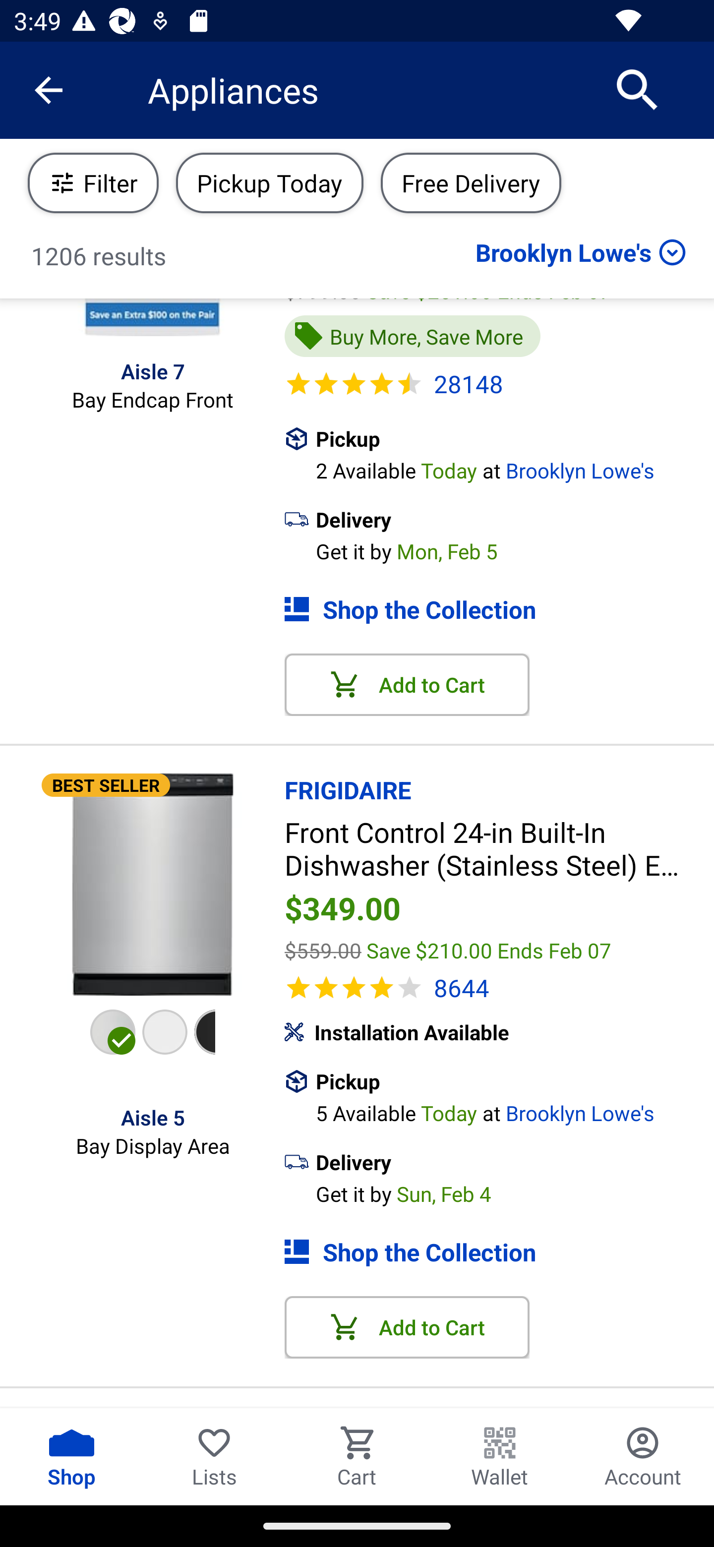 The image size is (714, 1547). I want to click on Search for products, so click(638, 89).